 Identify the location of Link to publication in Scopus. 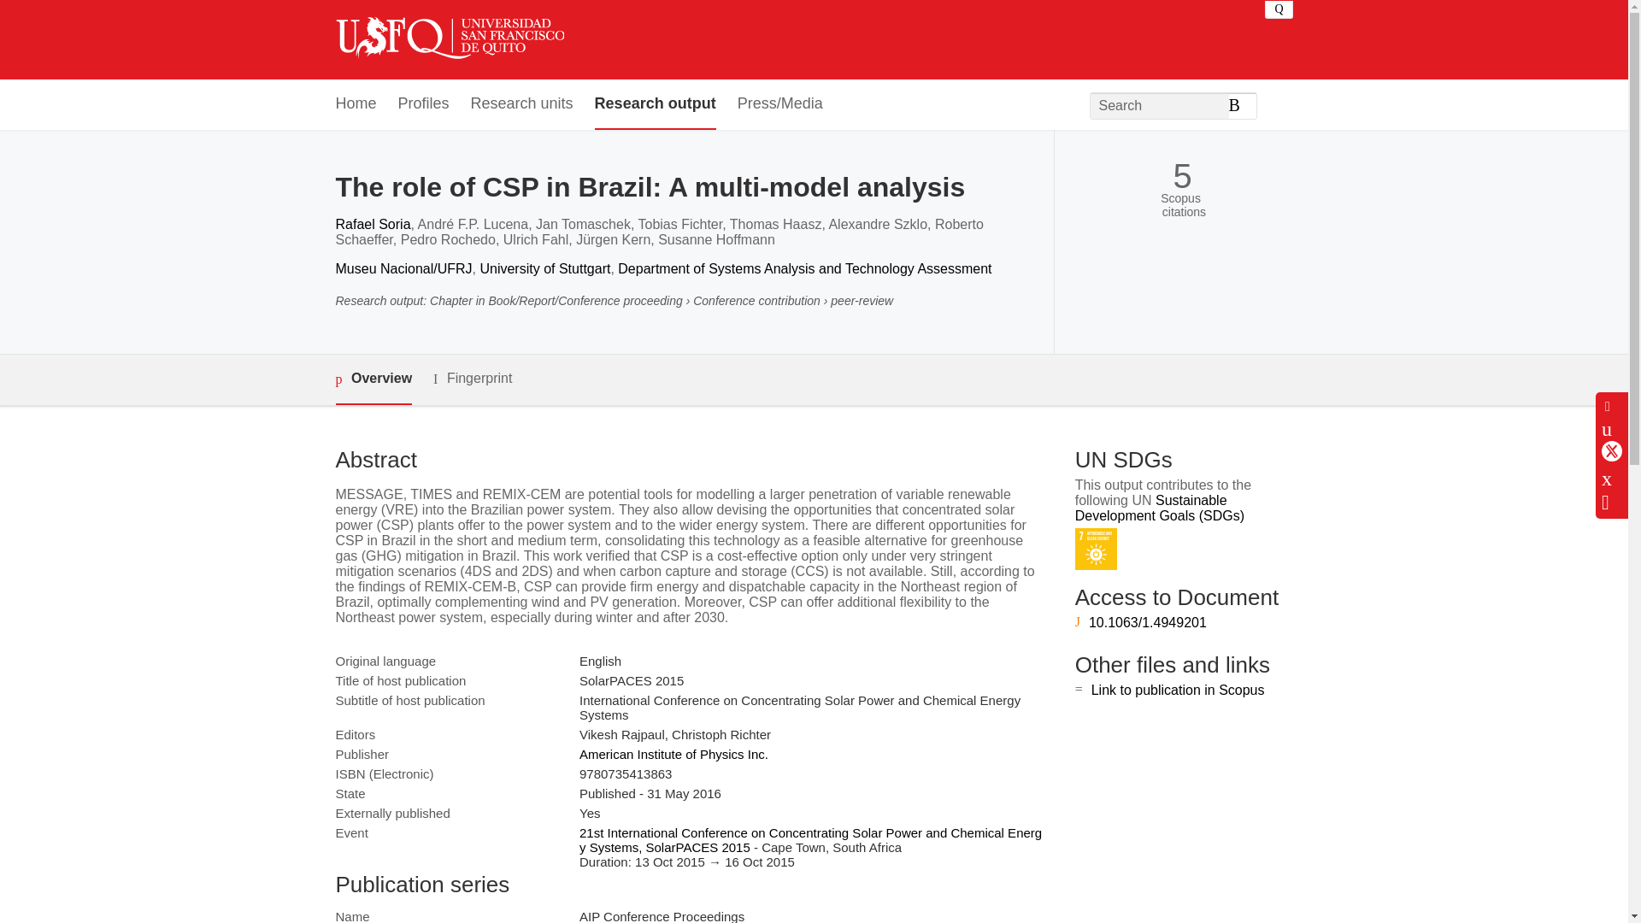
(1178, 691).